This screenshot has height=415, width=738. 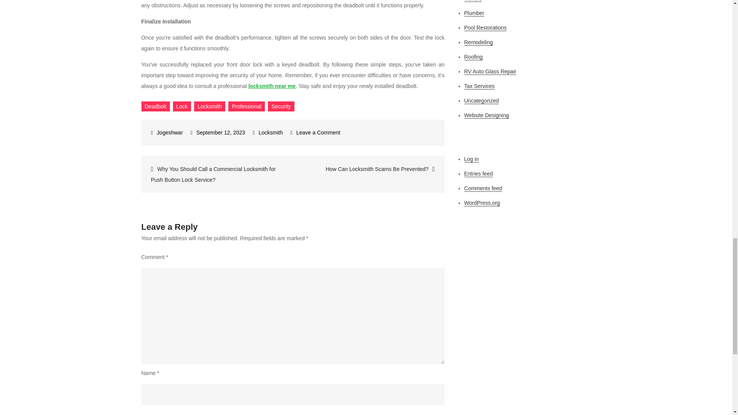 I want to click on Professional, so click(x=246, y=106).